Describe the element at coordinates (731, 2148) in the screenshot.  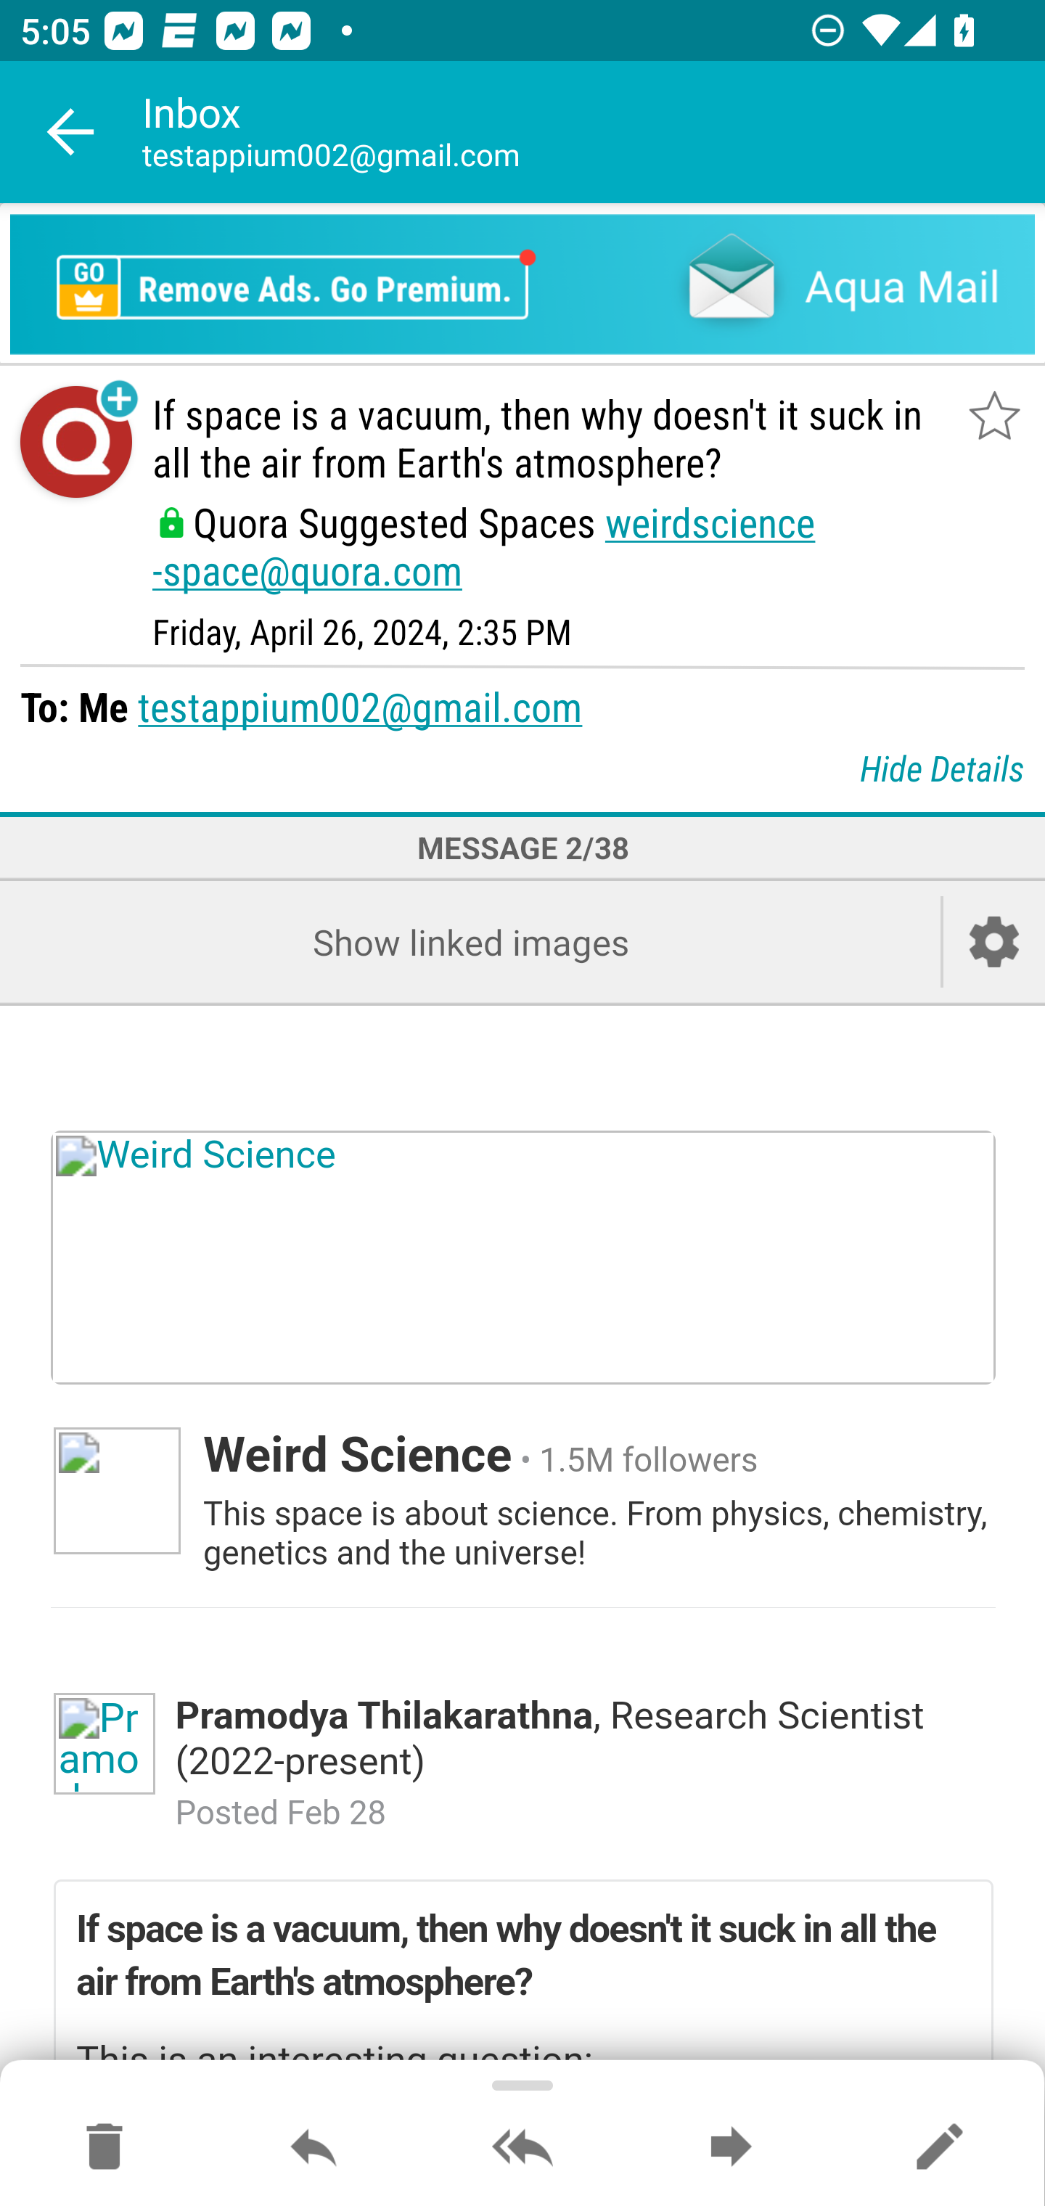
I see `Forward` at that location.